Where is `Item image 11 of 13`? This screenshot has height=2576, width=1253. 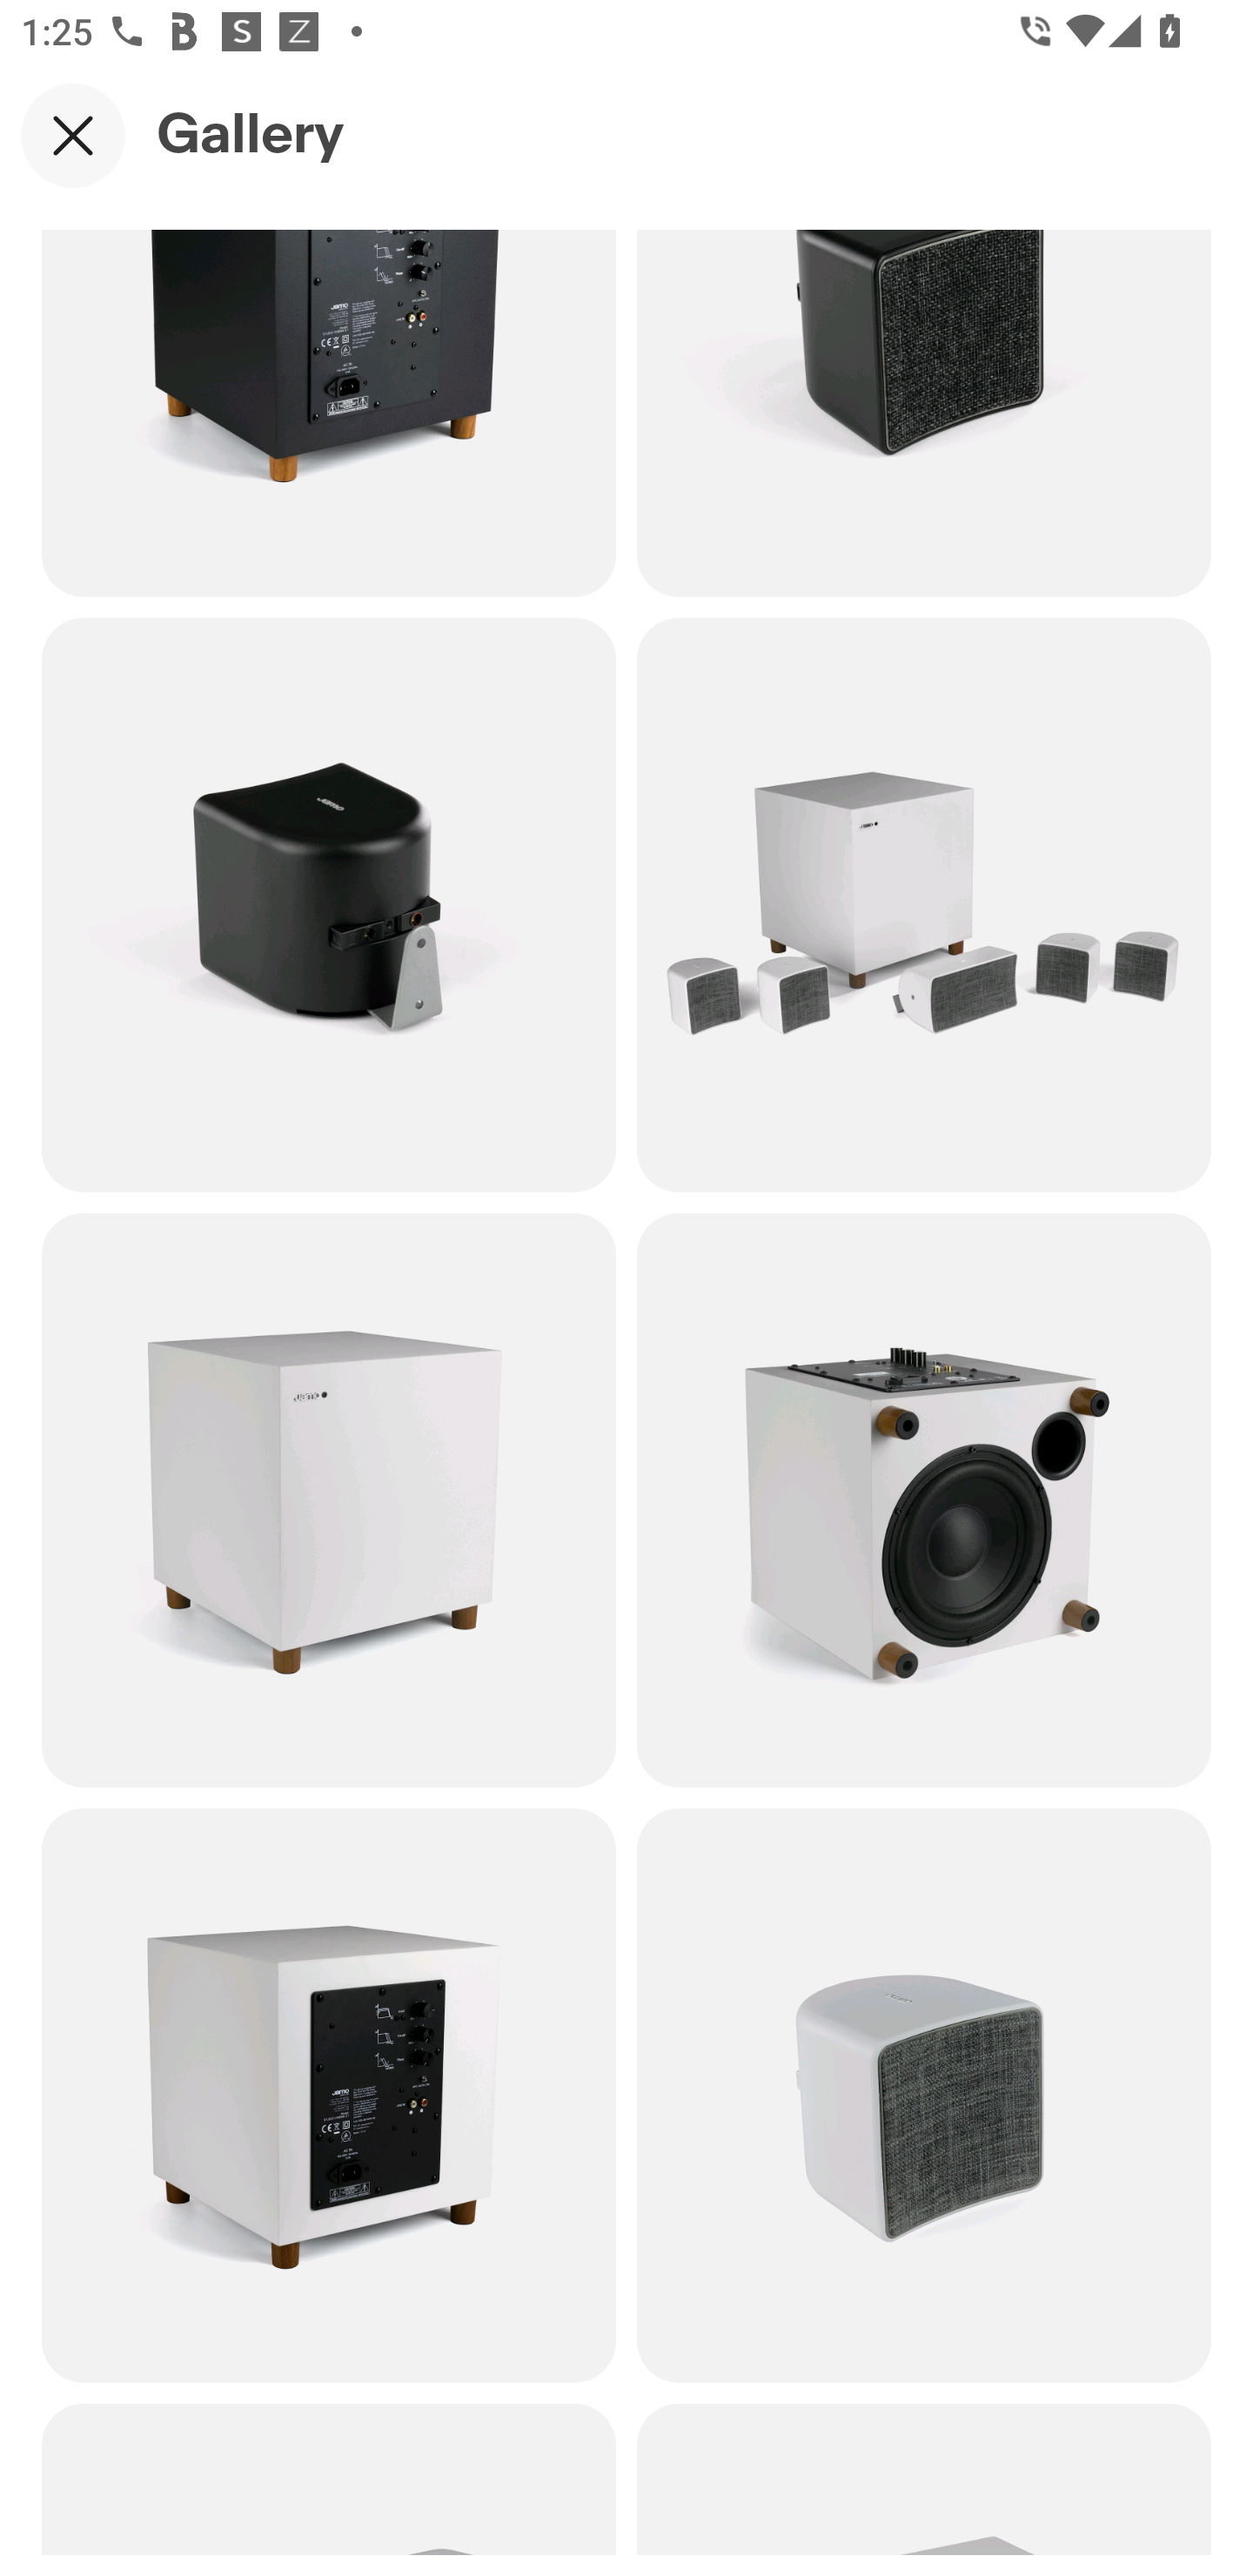 Item image 11 of 13 is located at coordinates (924, 2096).